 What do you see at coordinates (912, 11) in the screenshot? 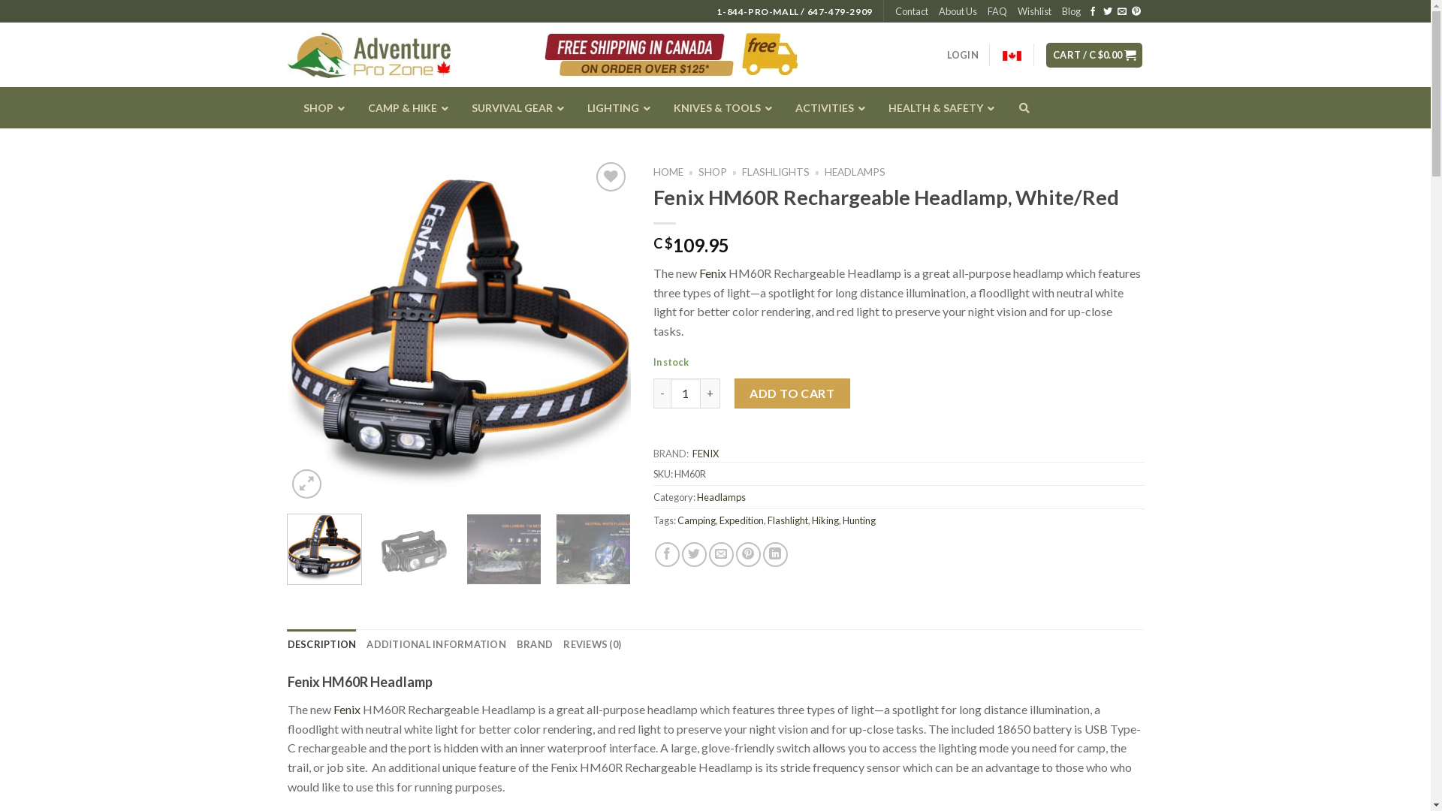
I see `Contact` at bounding box center [912, 11].